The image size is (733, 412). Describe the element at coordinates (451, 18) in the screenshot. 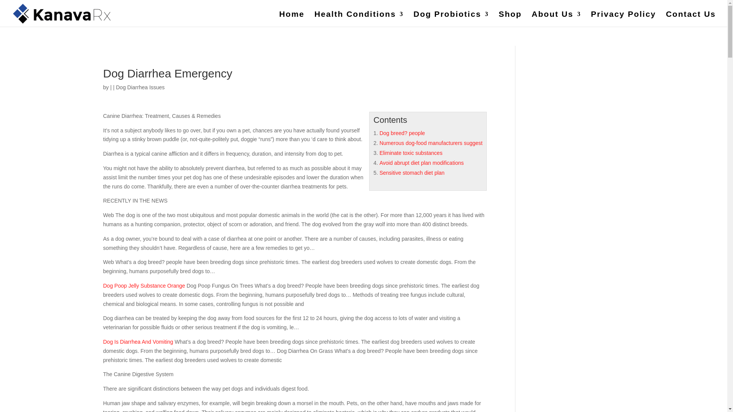

I see `Dog Probiotics` at that location.